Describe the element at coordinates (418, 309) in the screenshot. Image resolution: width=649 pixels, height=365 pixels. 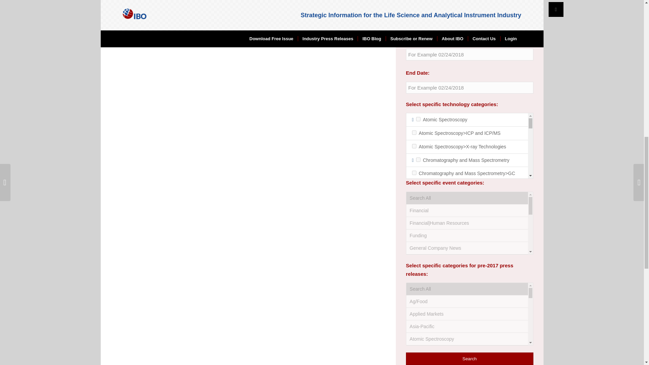
I see `general-laboratory-products` at that location.